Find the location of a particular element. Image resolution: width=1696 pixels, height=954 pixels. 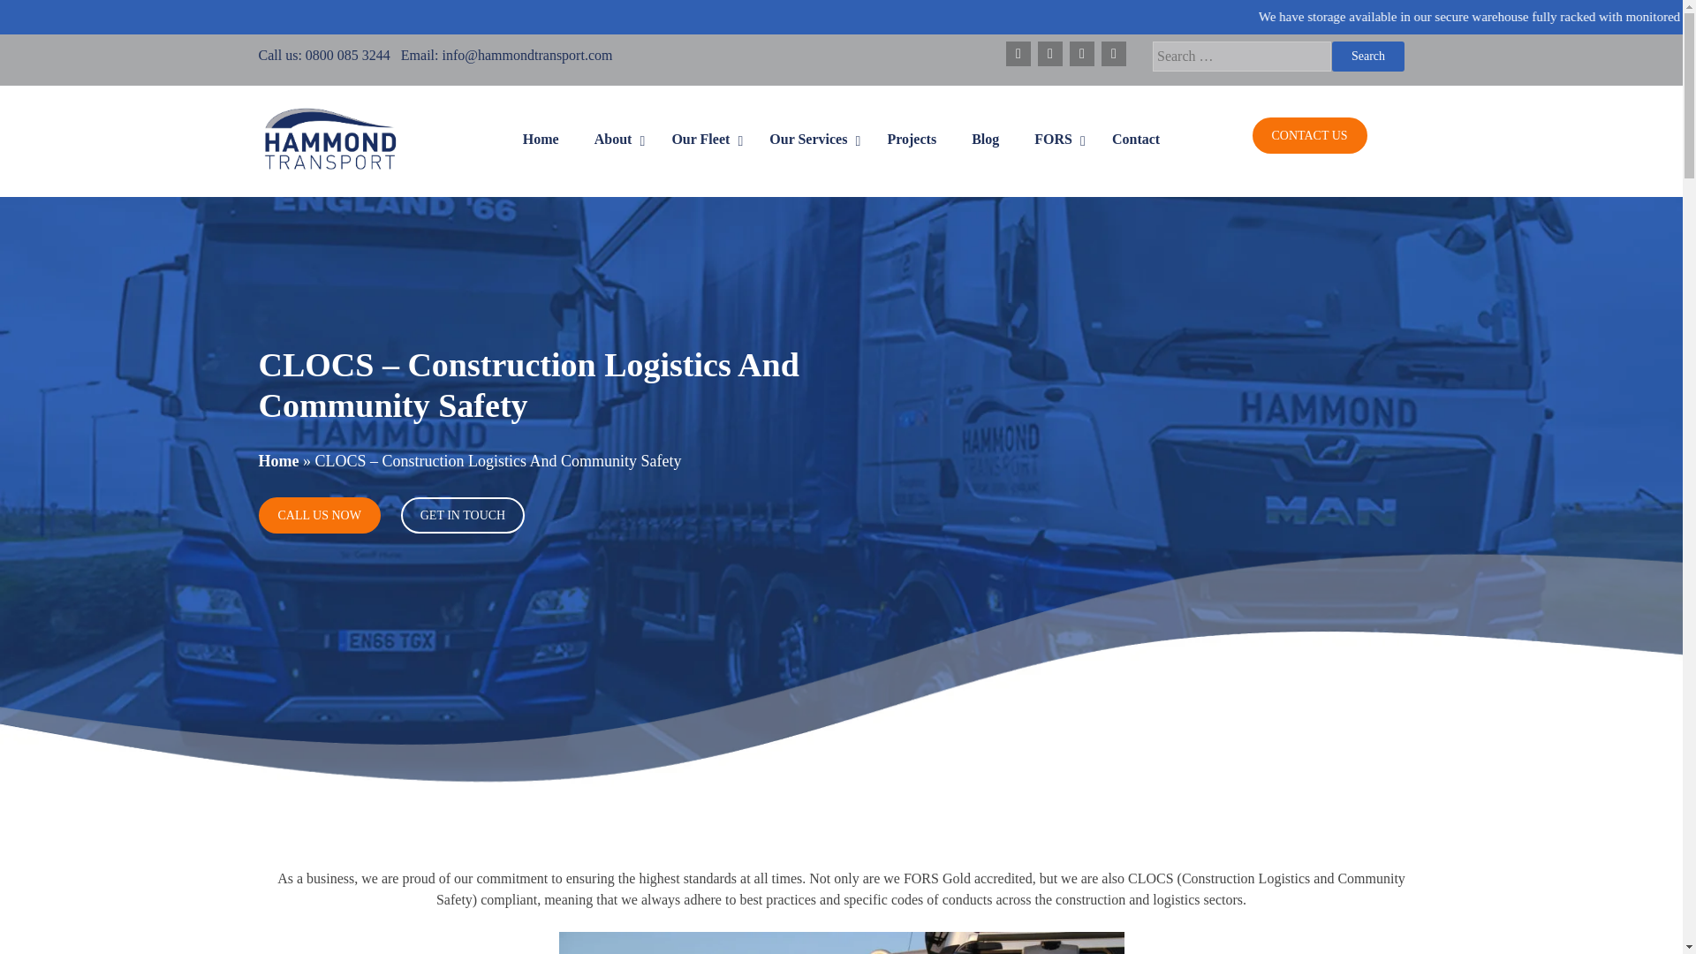

Home is located at coordinates (277, 461).